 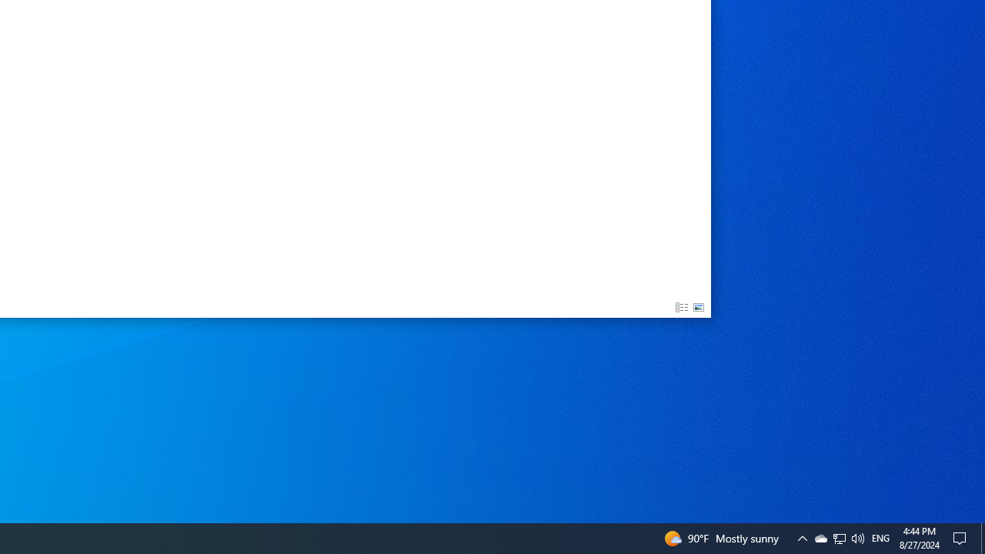 I want to click on Details, so click(x=682, y=308).